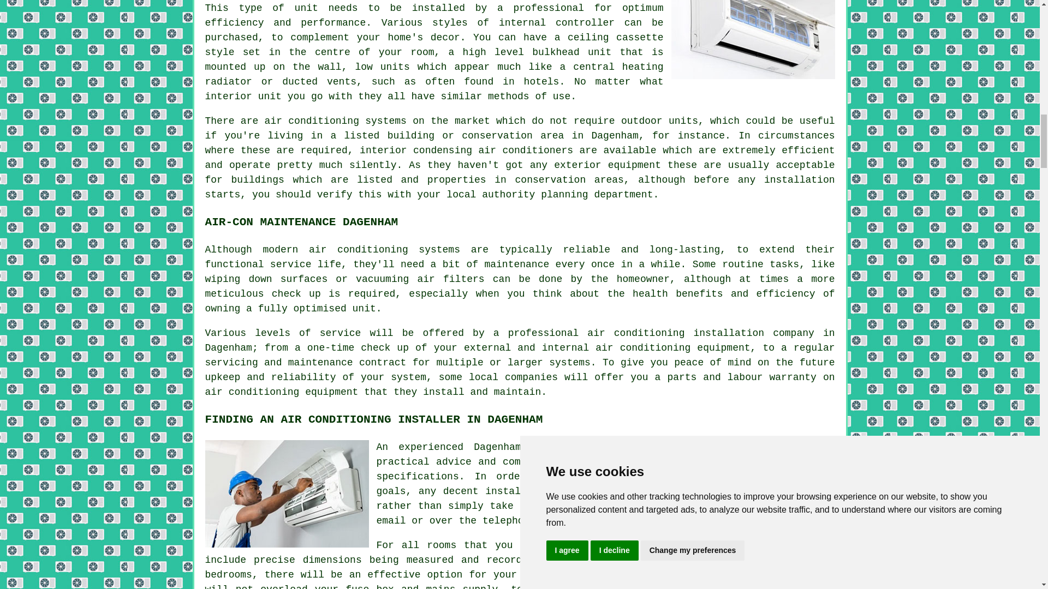 Image resolution: width=1048 pixels, height=589 pixels. What do you see at coordinates (799, 180) in the screenshot?
I see `installation` at bounding box center [799, 180].